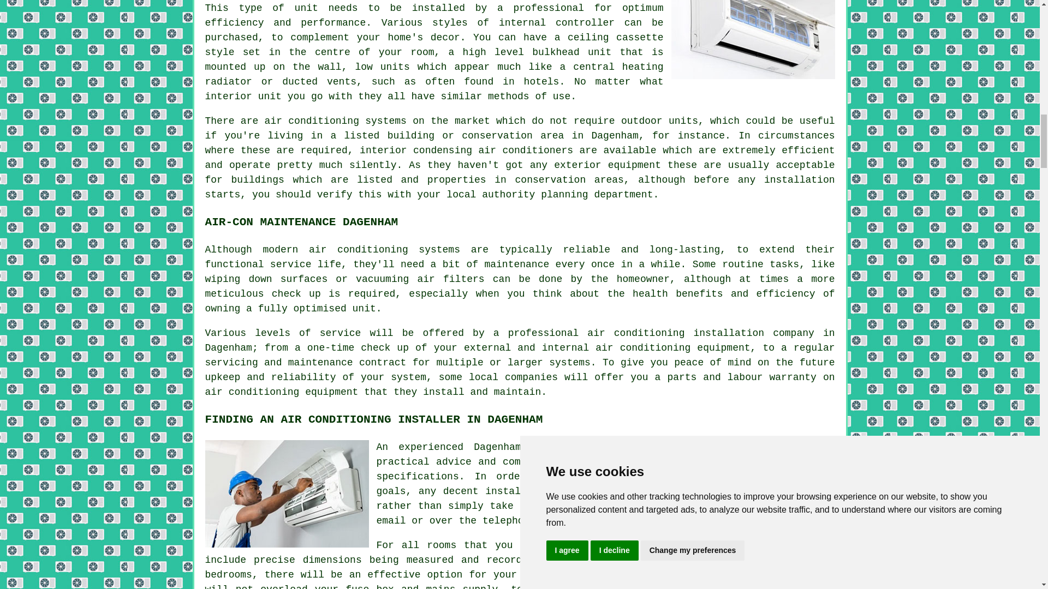 Image resolution: width=1048 pixels, height=589 pixels. What do you see at coordinates (799, 180) in the screenshot?
I see `installation` at bounding box center [799, 180].